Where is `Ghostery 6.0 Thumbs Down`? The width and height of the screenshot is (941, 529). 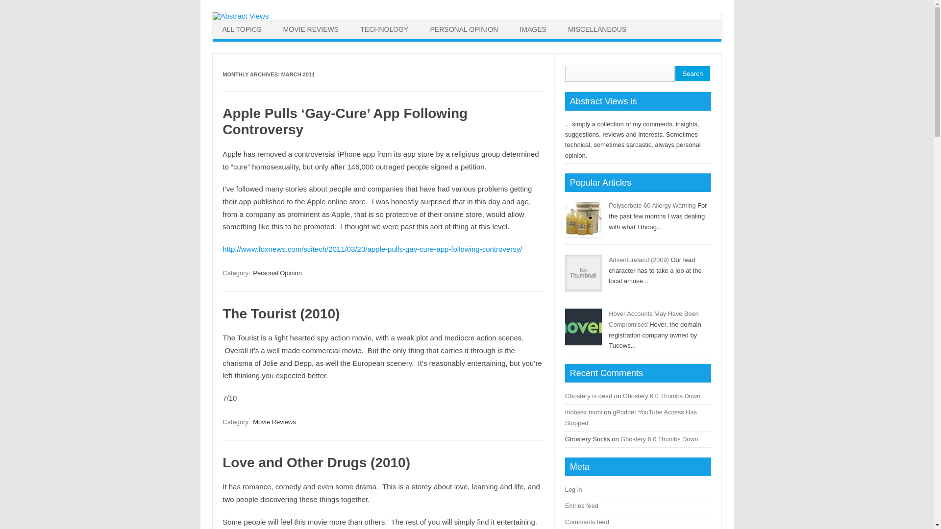
Ghostery 6.0 Thumbs Down is located at coordinates (659, 439).